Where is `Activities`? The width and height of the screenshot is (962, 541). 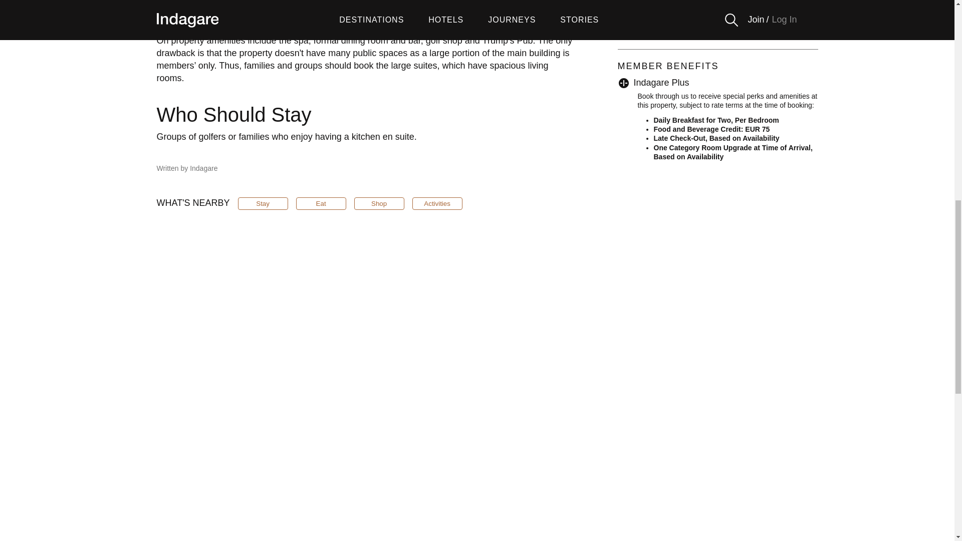
Activities is located at coordinates (437, 203).